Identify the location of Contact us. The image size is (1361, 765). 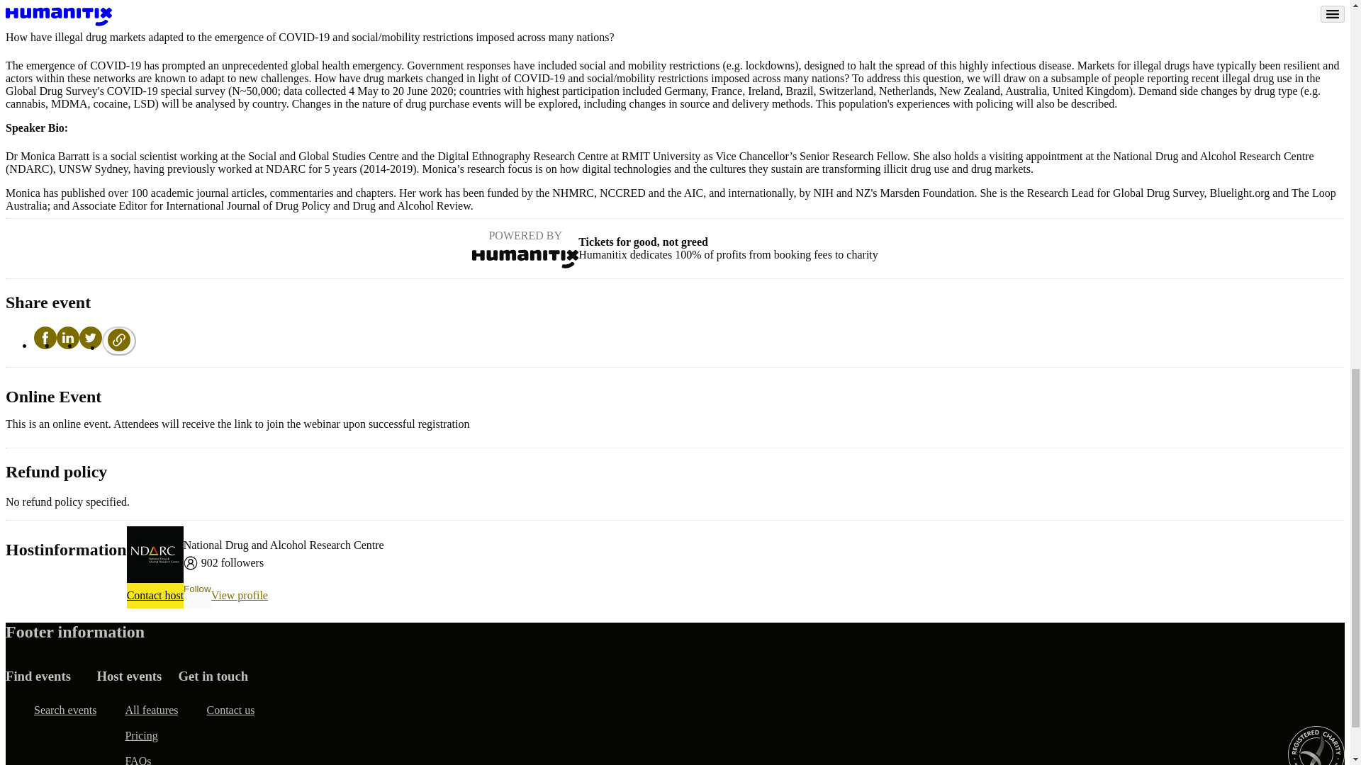
(230, 710).